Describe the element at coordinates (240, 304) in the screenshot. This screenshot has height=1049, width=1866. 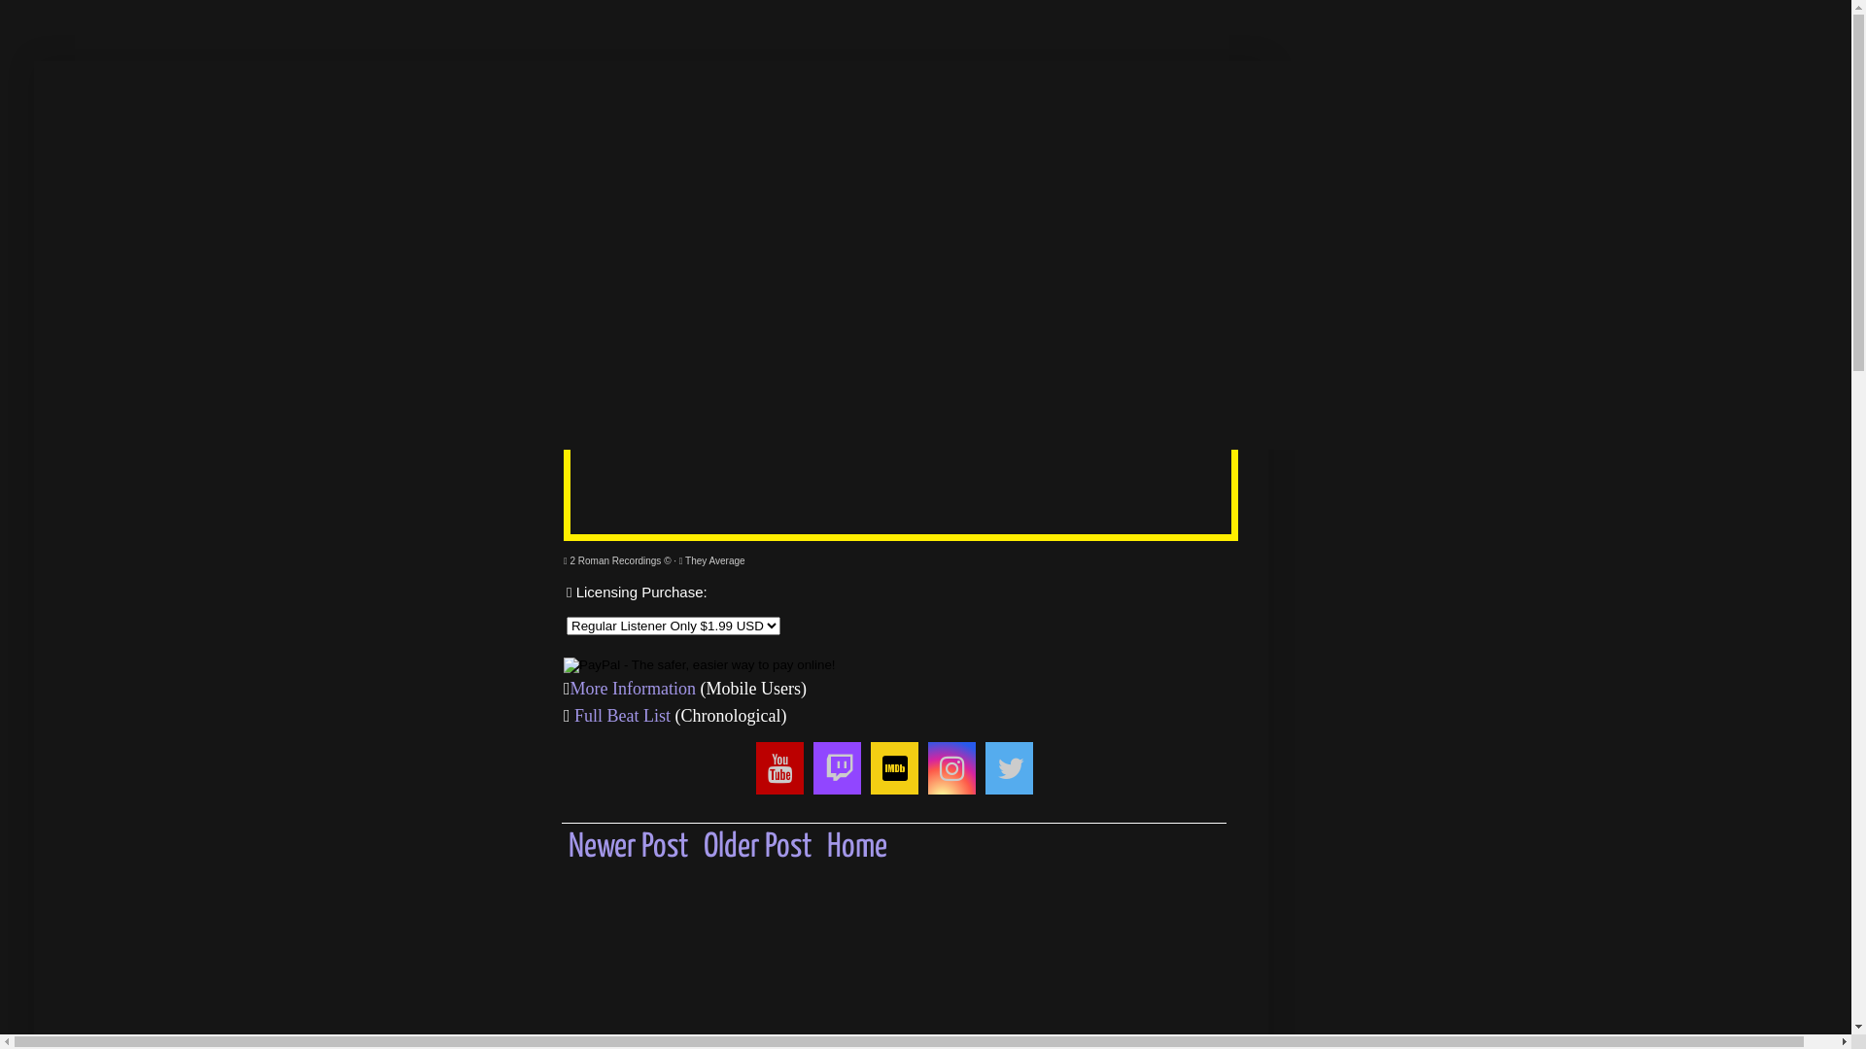
I see `About Me` at that location.